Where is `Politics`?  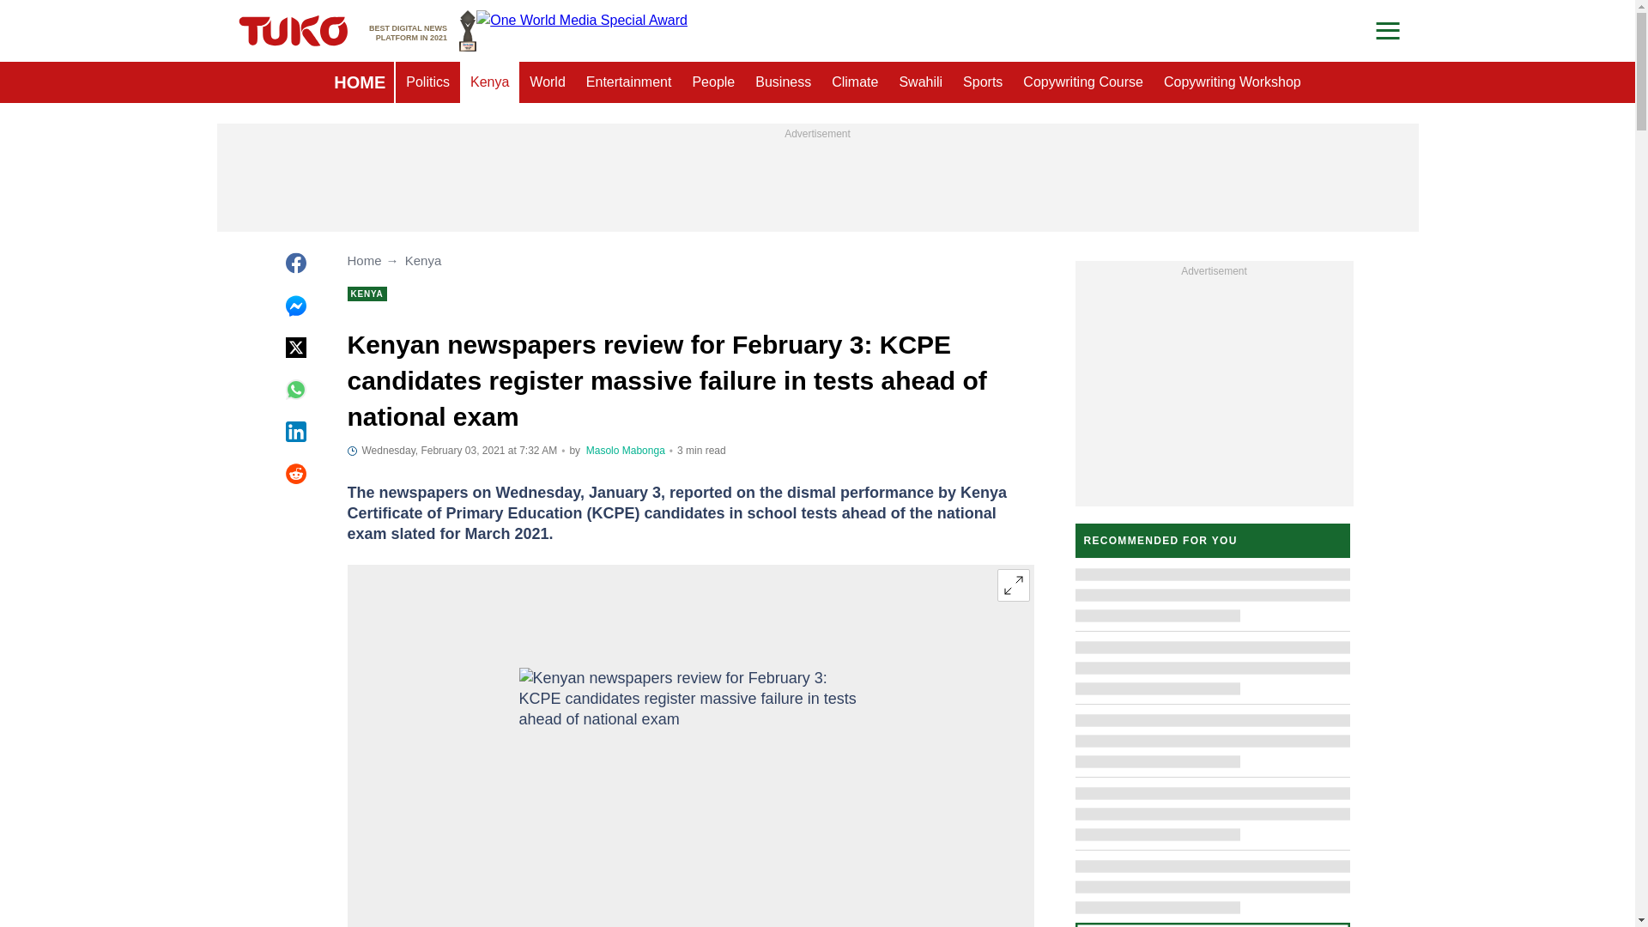
Politics is located at coordinates (427, 82).